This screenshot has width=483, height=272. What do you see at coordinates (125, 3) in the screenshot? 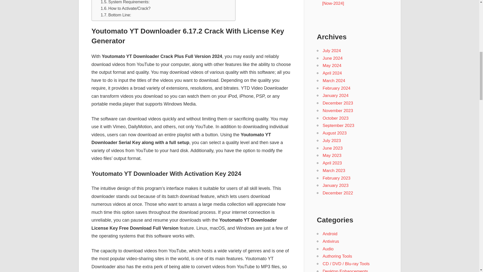
I see `System Requirements:` at bounding box center [125, 3].